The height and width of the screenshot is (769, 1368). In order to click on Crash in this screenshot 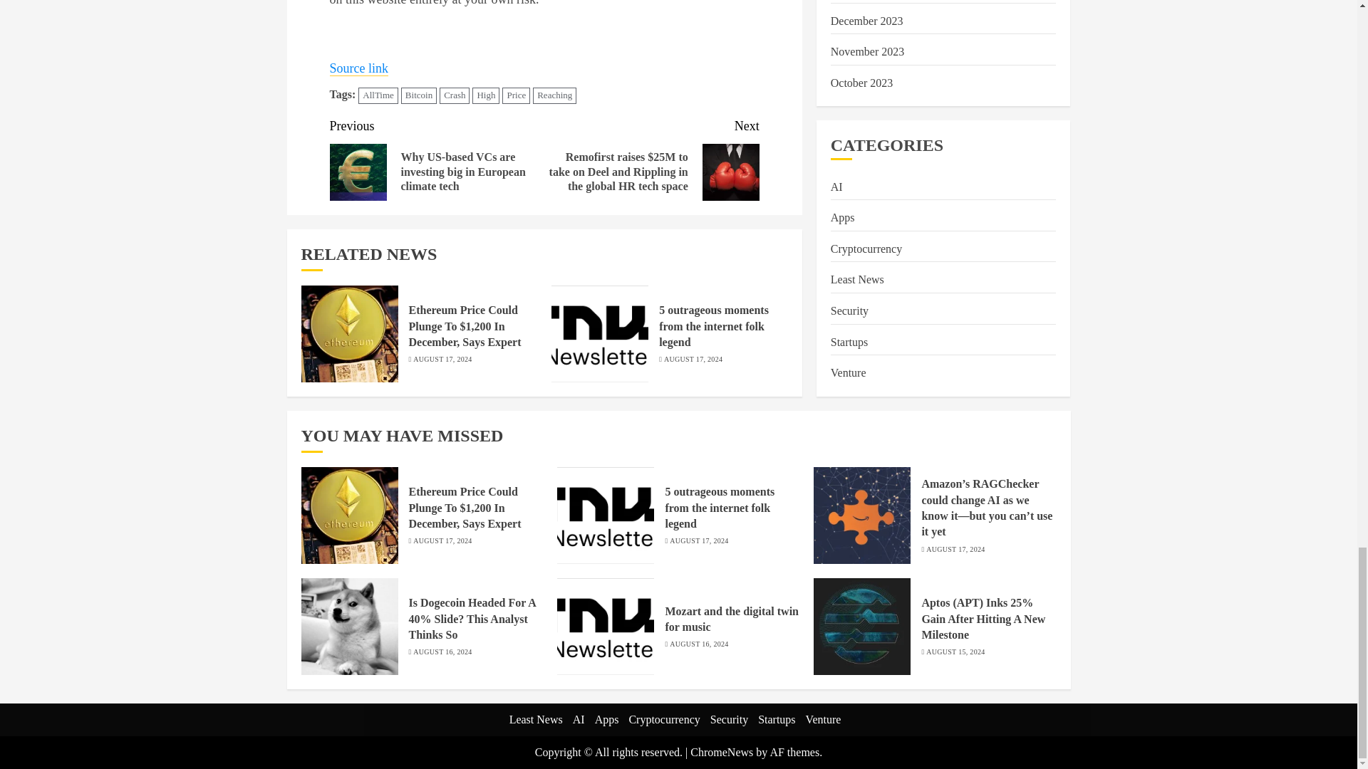, I will do `click(454, 95)`.